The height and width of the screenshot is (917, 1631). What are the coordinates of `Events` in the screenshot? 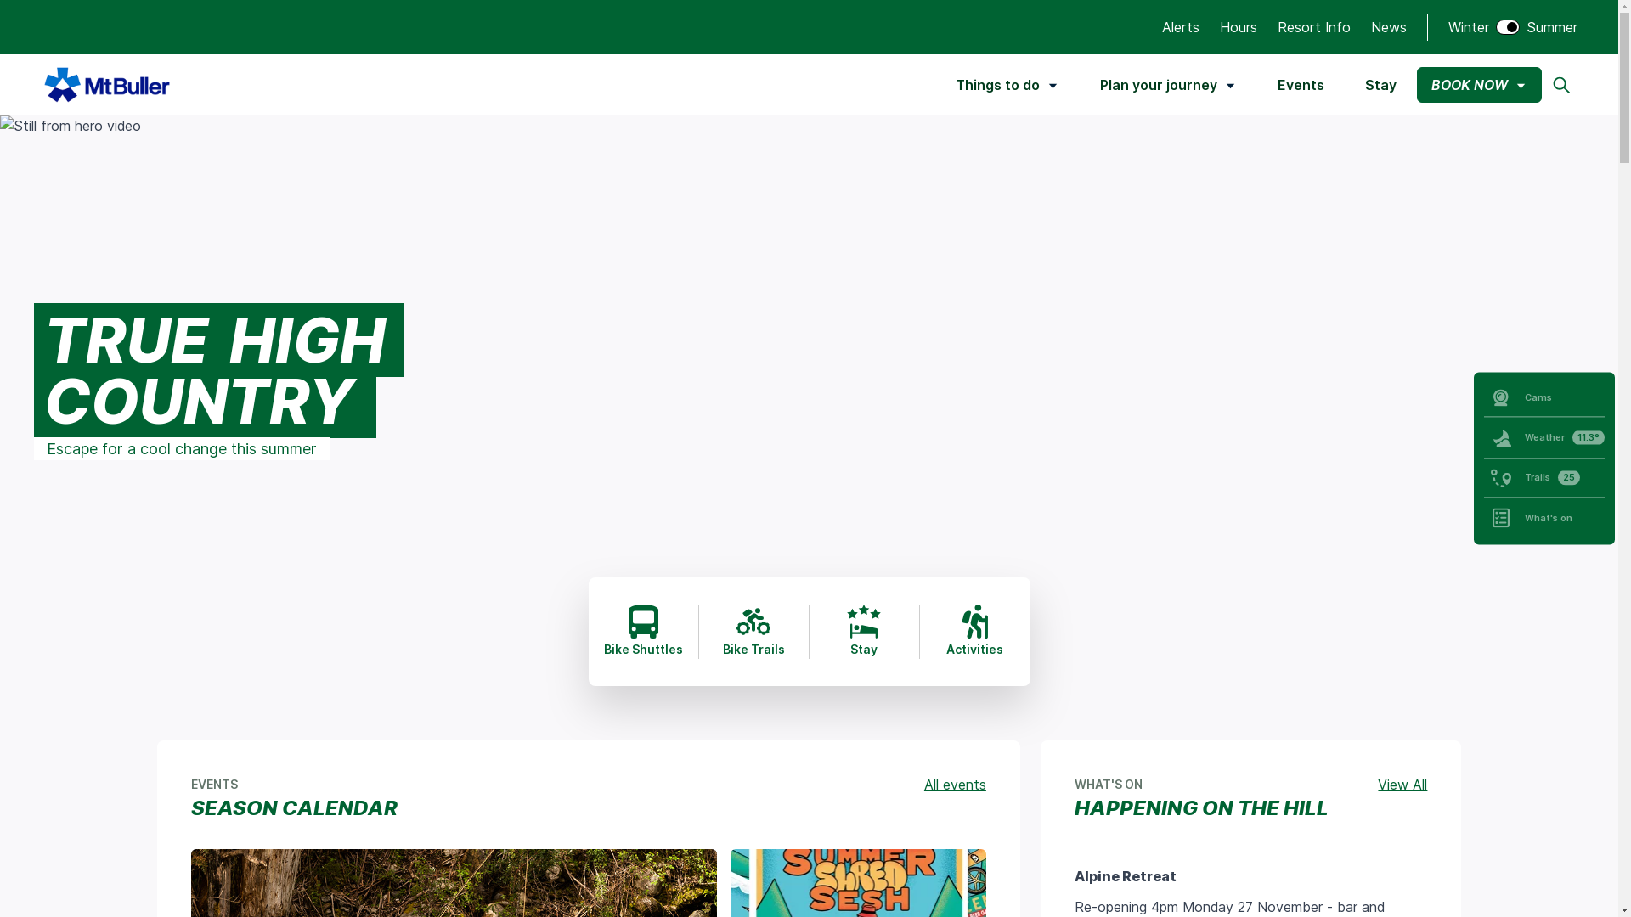 It's located at (1301, 85).